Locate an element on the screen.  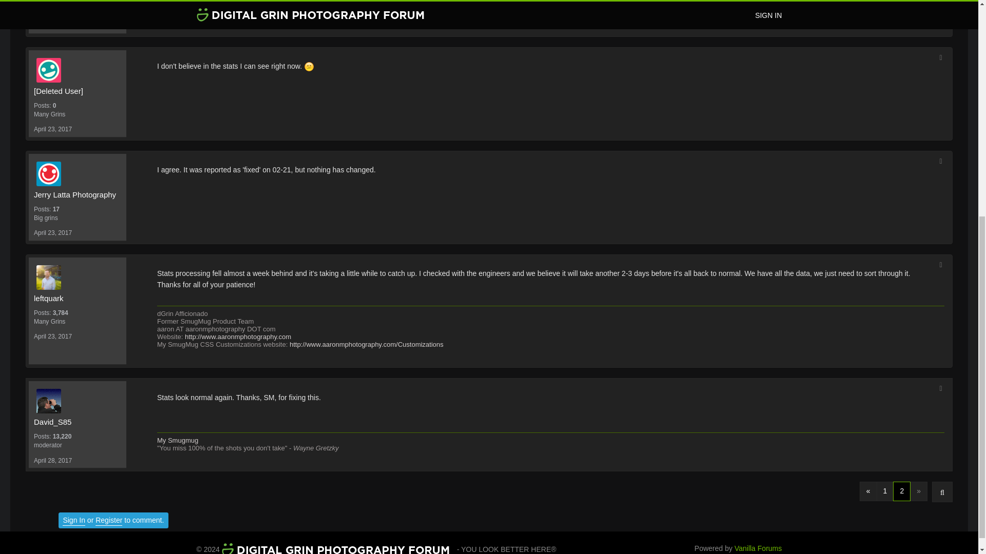
Jerry Latta Photography is located at coordinates (77, 195).